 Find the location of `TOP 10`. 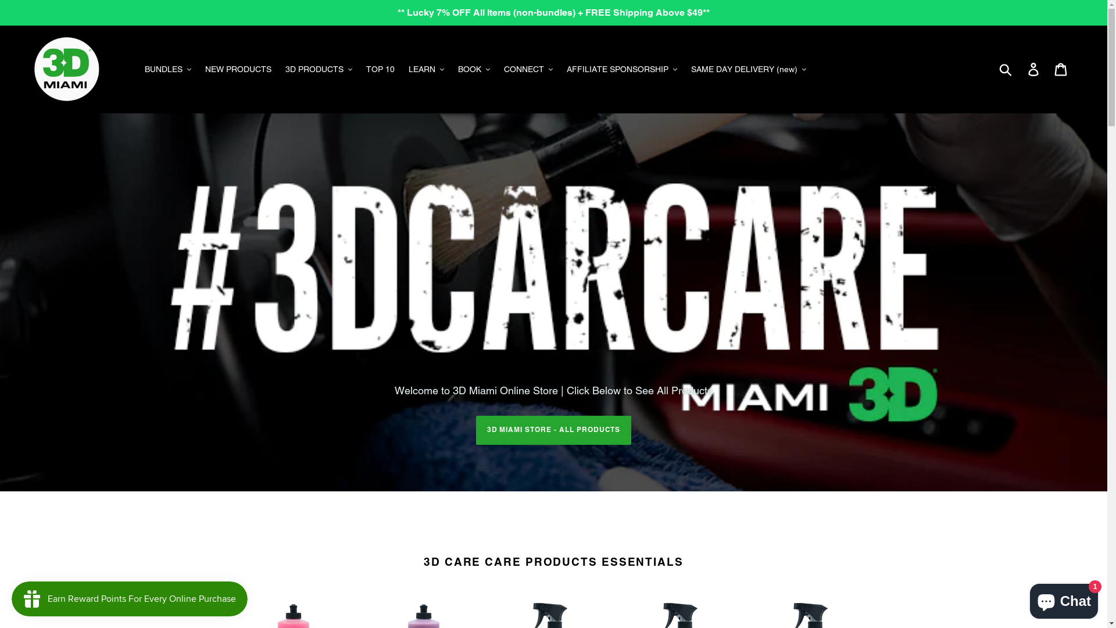

TOP 10 is located at coordinates (380, 70).